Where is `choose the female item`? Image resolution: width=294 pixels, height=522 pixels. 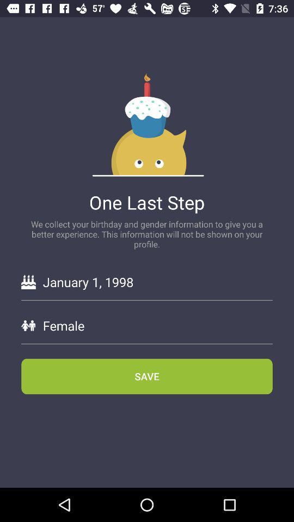
choose the female item is located at coordinates (157, 325).